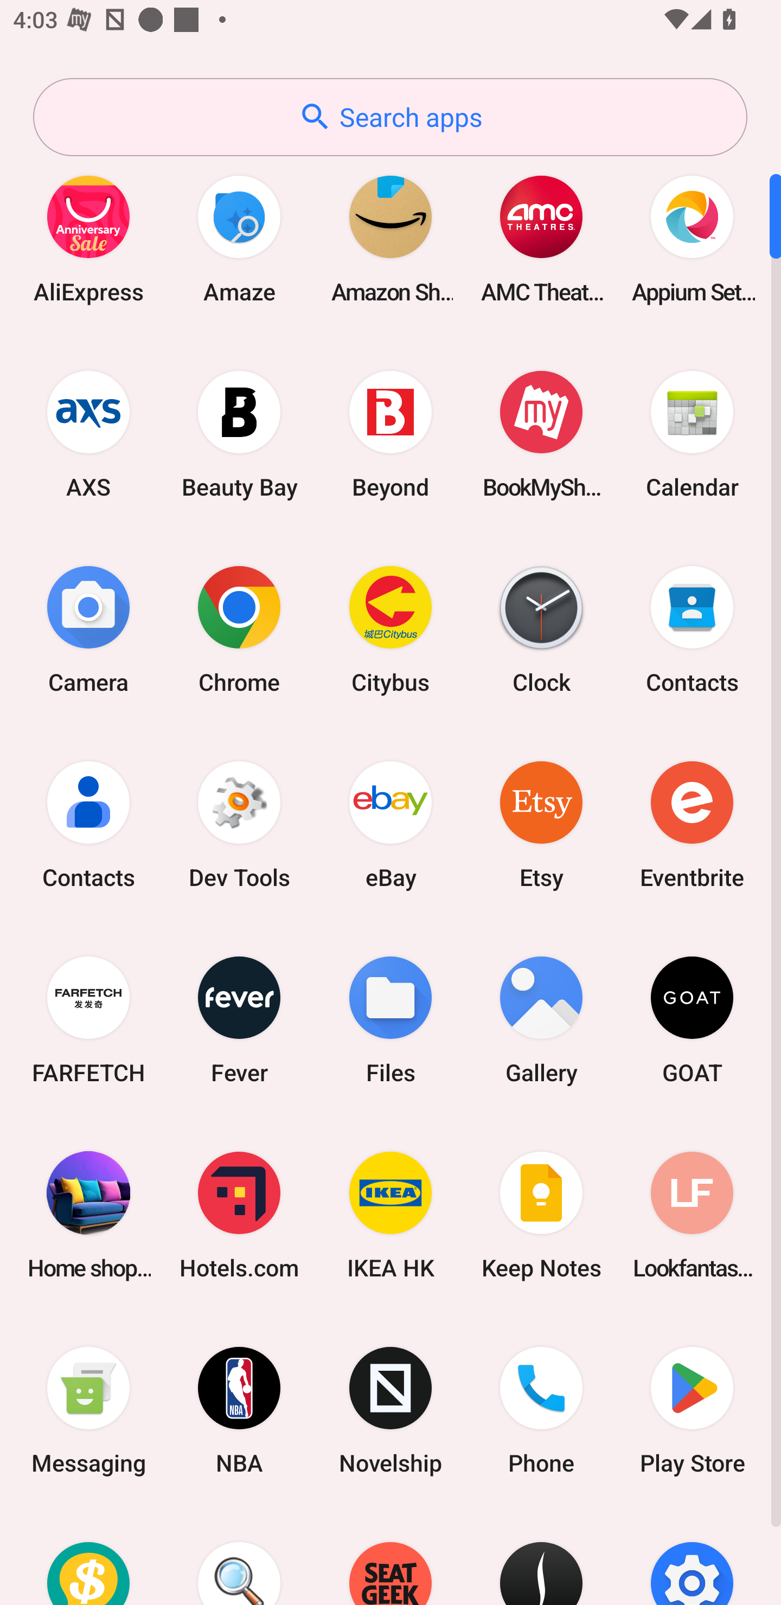  What do you see at coordinates (88, 239) in the screenshot?
I see `AliExpress` at bounding box center [88, 239].